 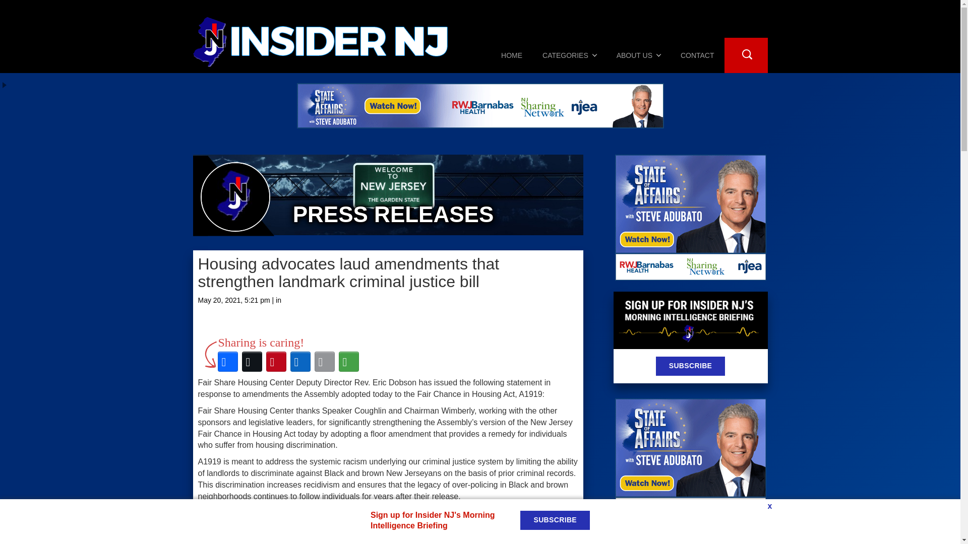 What do you see at coordinates (325, 362) in the screenshot?
I see `Email This` at bounding box center [325, 362].